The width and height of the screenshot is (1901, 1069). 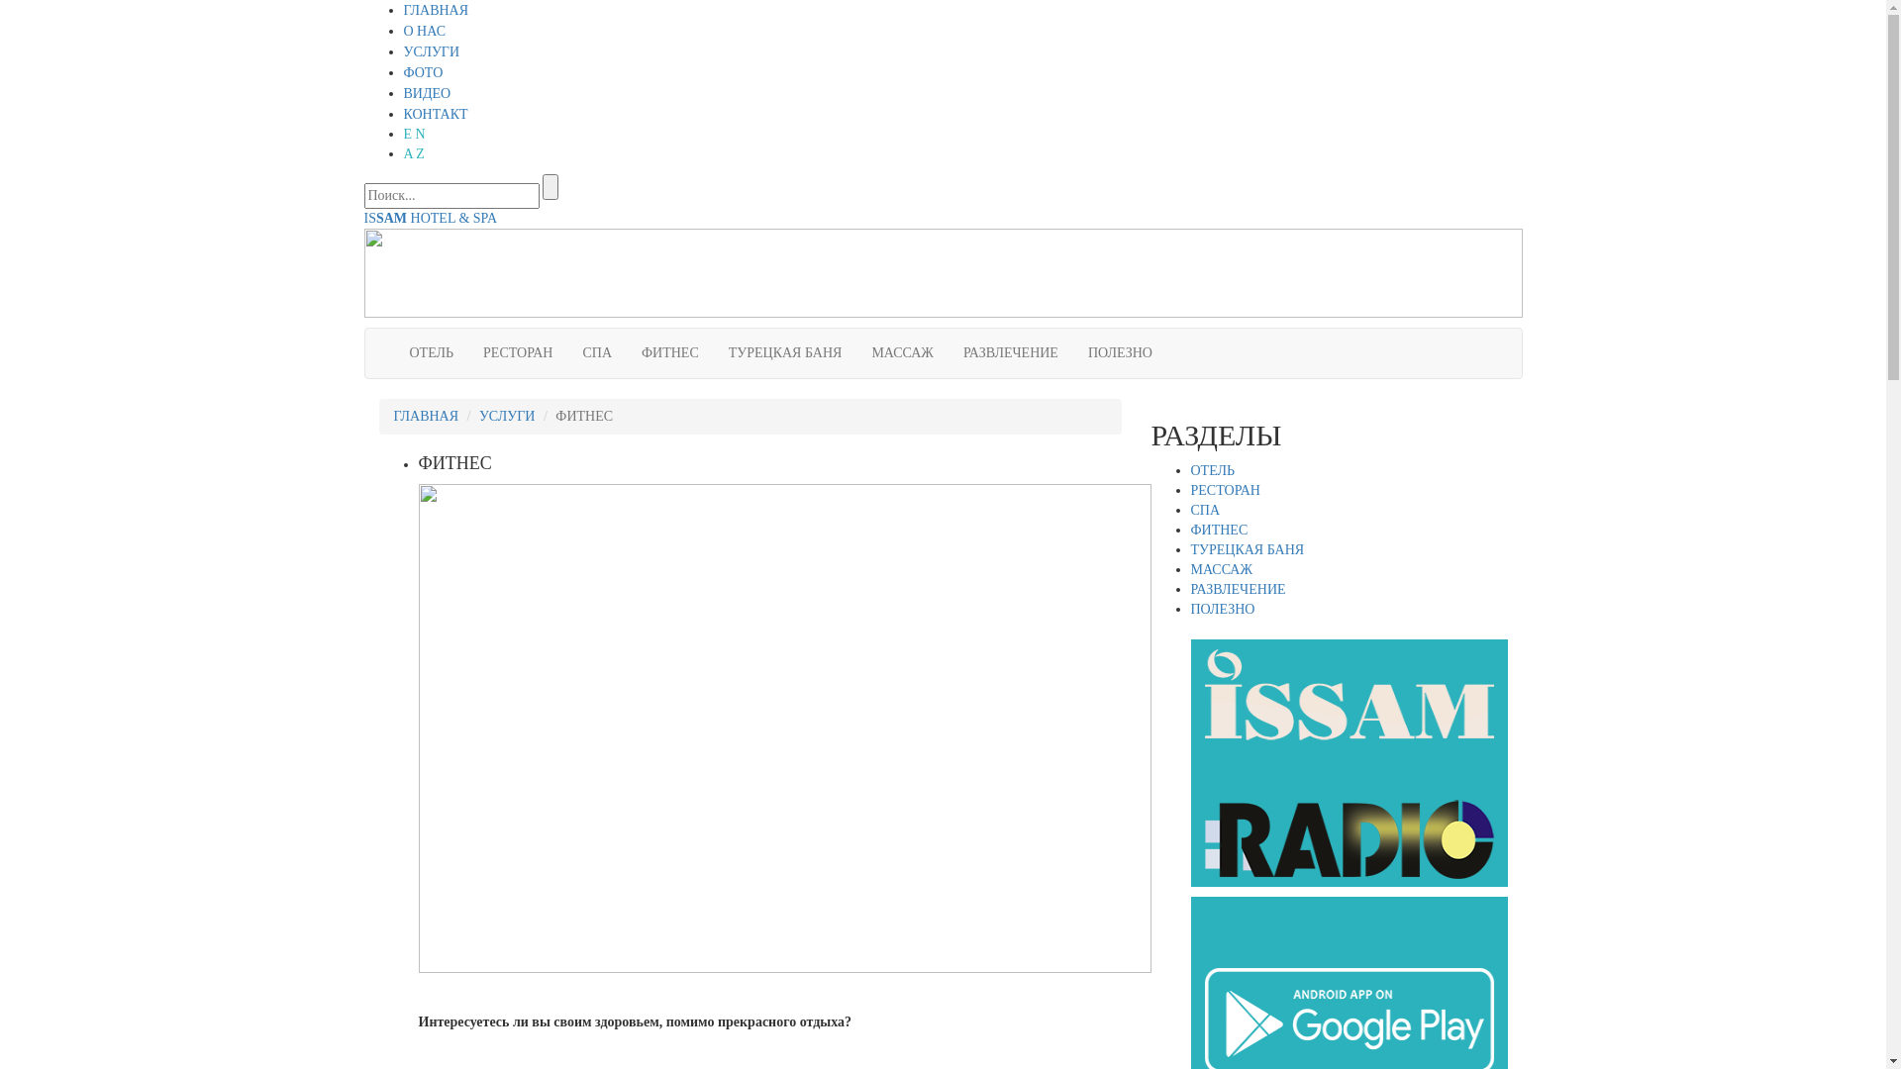 I want to click on A Z, so click(x=414, y=154).